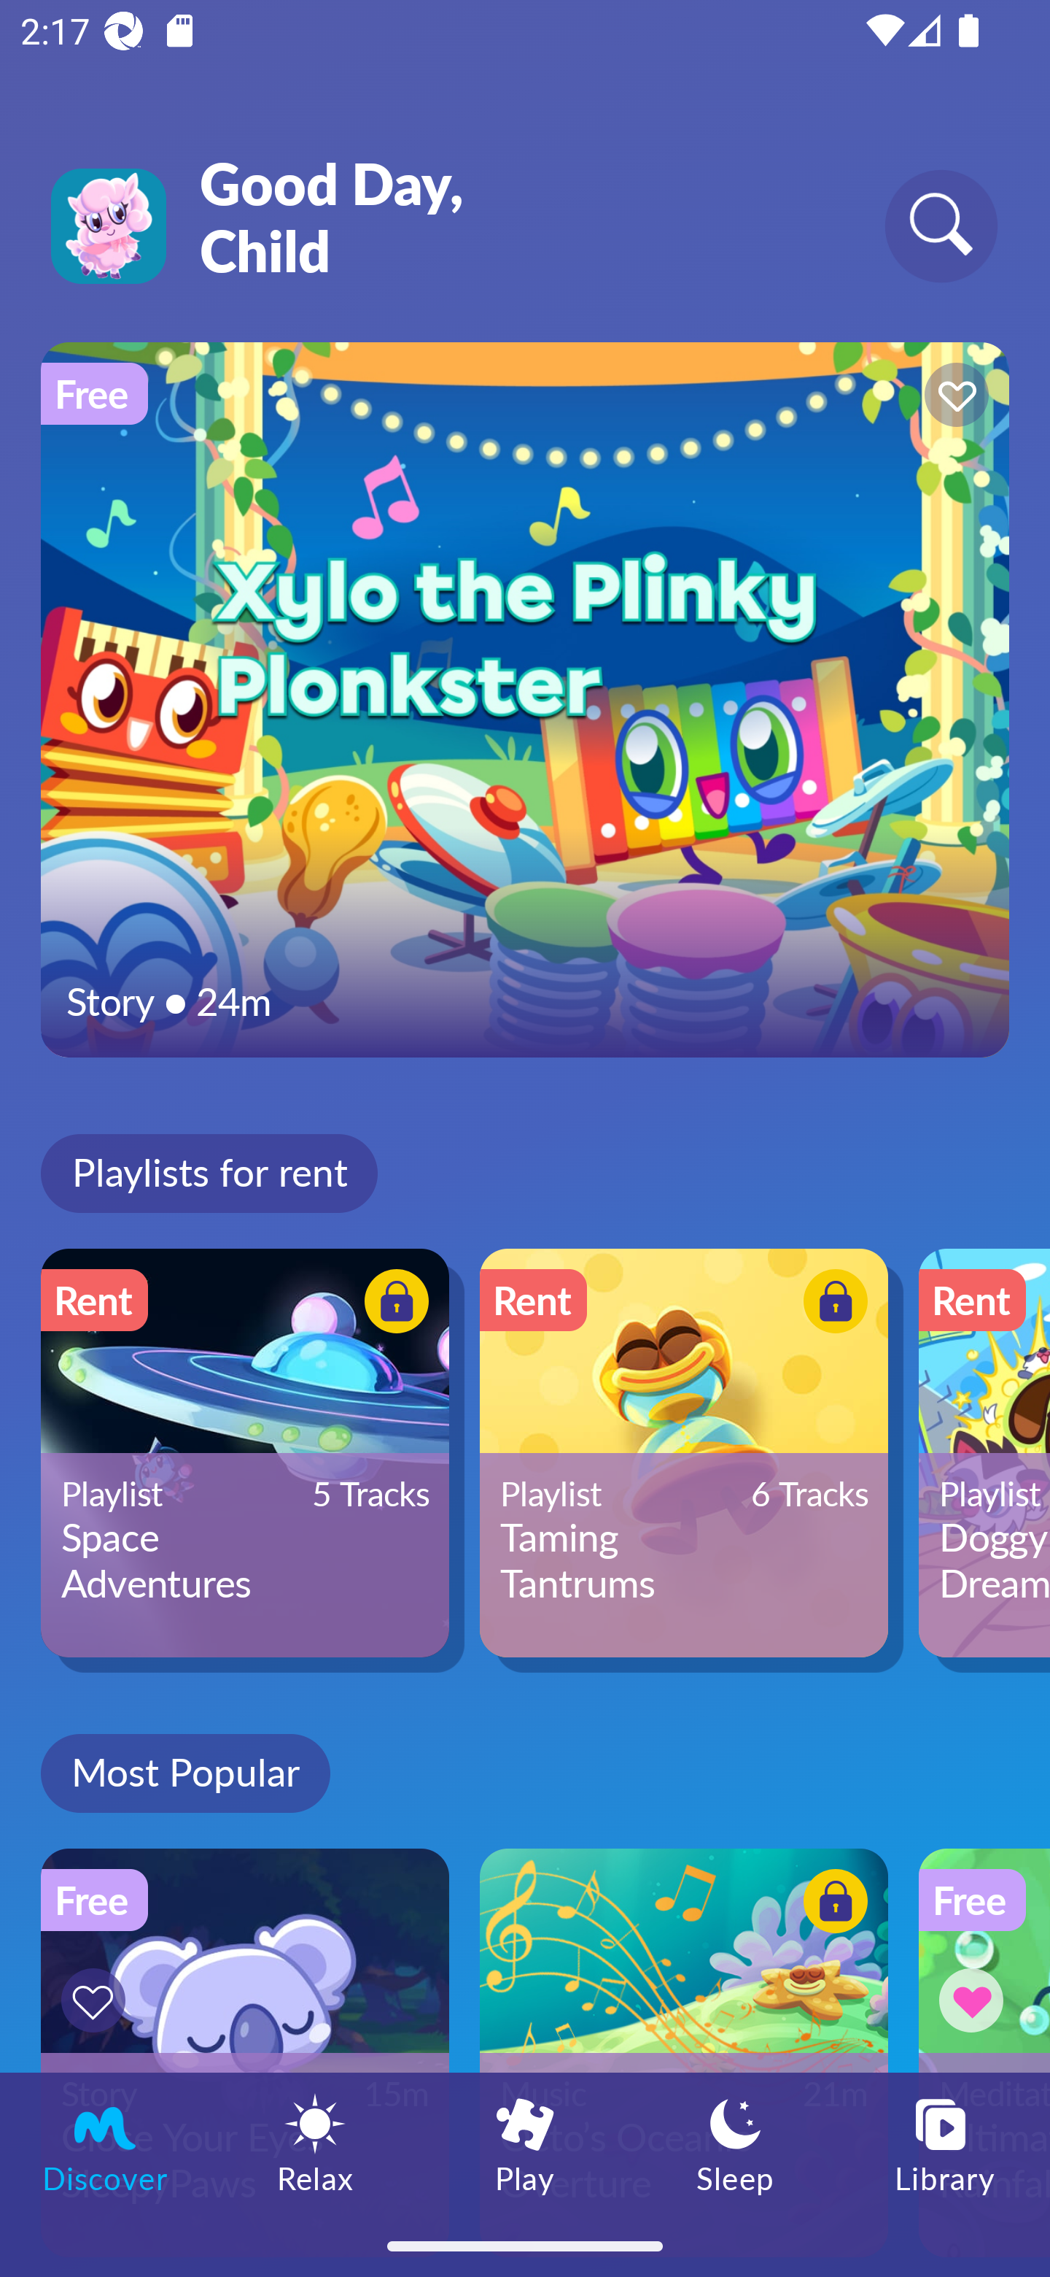 The height and width of the screenshot is (2277, 1050). I want to click on Button, so click(831, 1906).